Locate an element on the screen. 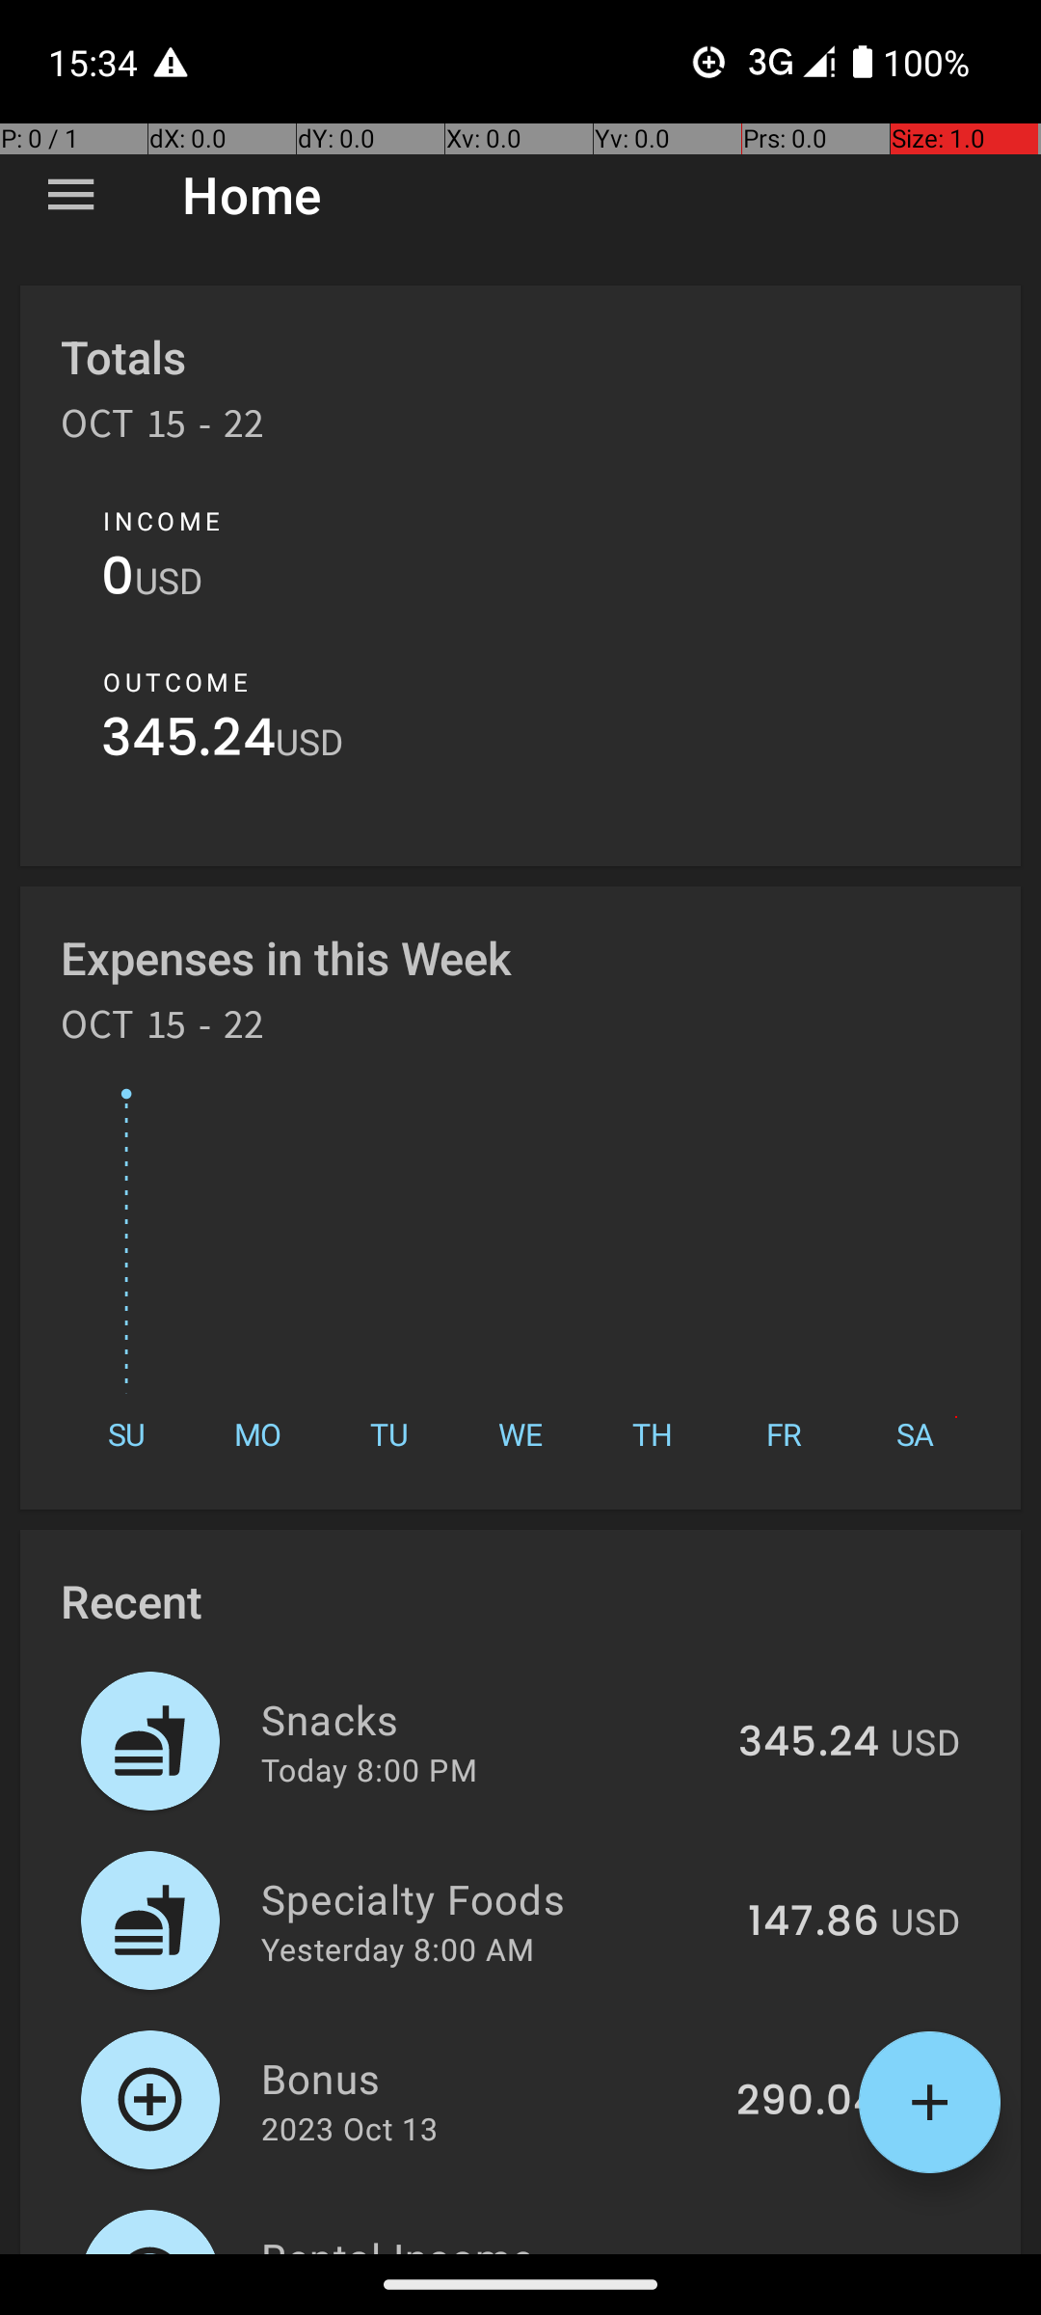 The image size is (1041, 2315). Rental Income is located at coordinates (490, 2242).